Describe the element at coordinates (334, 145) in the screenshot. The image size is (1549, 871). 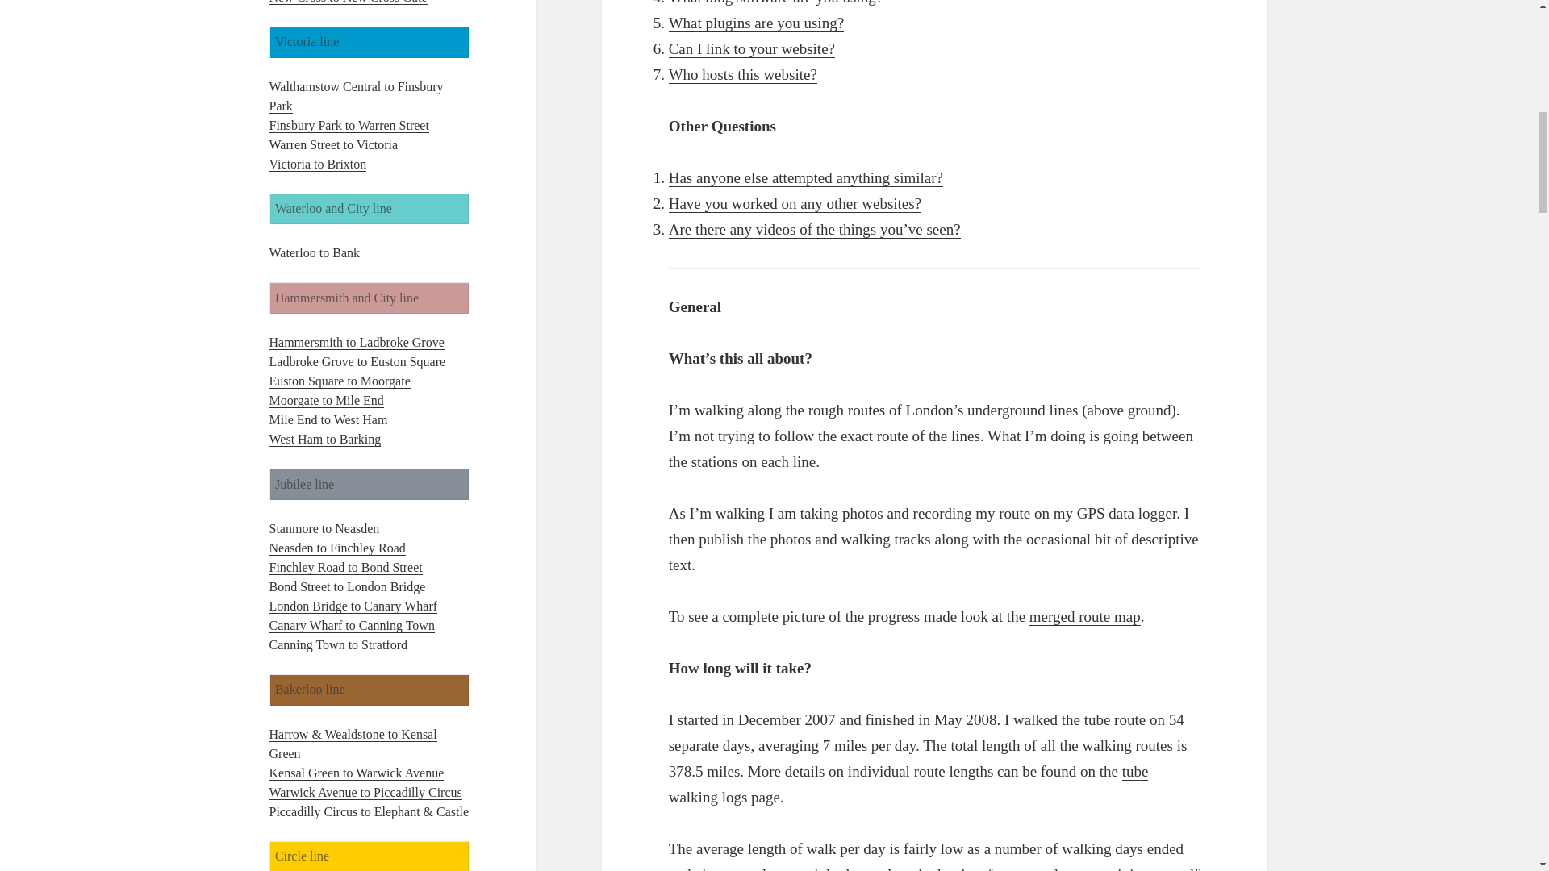
I see `Warren Street to Victoria` at that location.